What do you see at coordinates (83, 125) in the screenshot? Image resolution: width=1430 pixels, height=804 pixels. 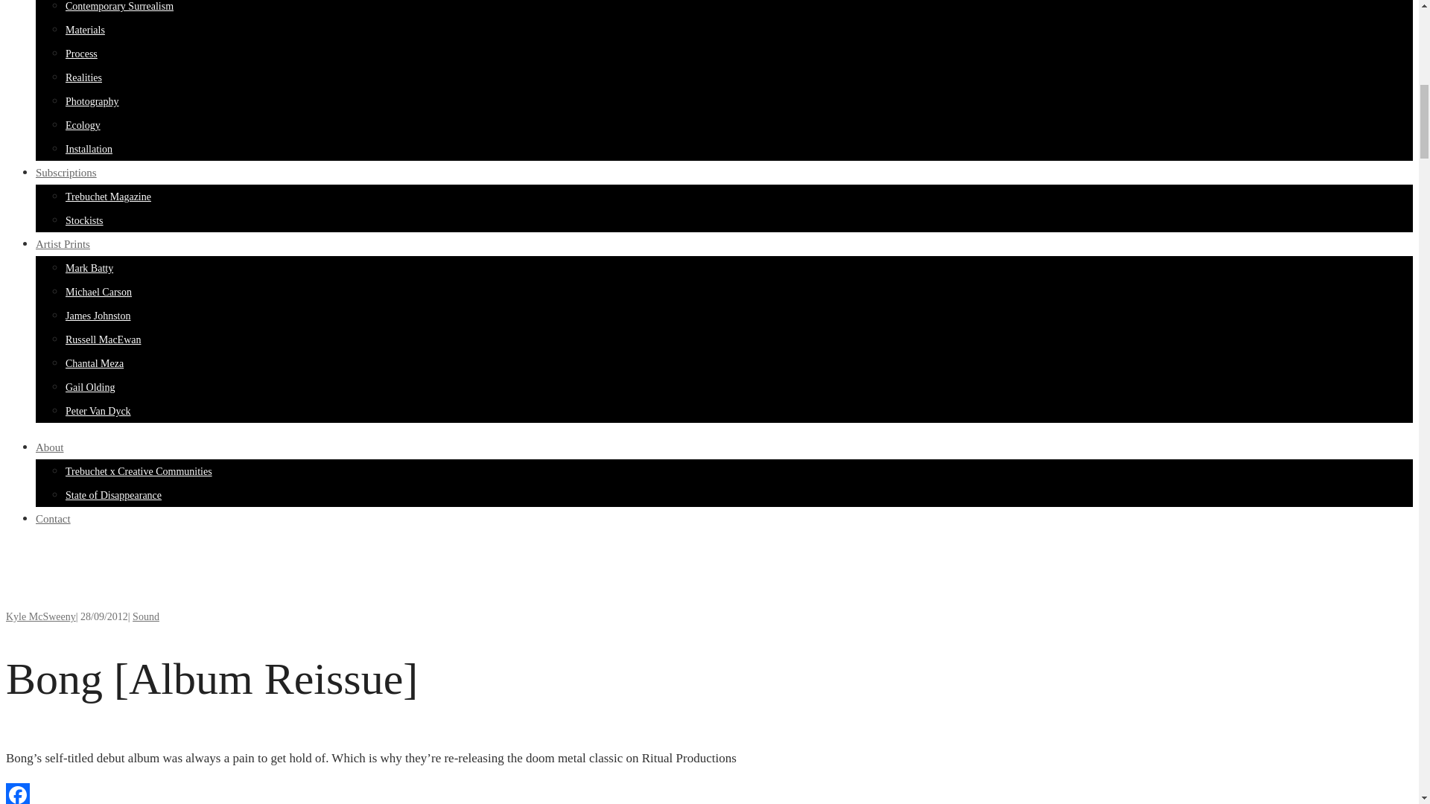 I see `Ecology` at bounding box center [83, 125].